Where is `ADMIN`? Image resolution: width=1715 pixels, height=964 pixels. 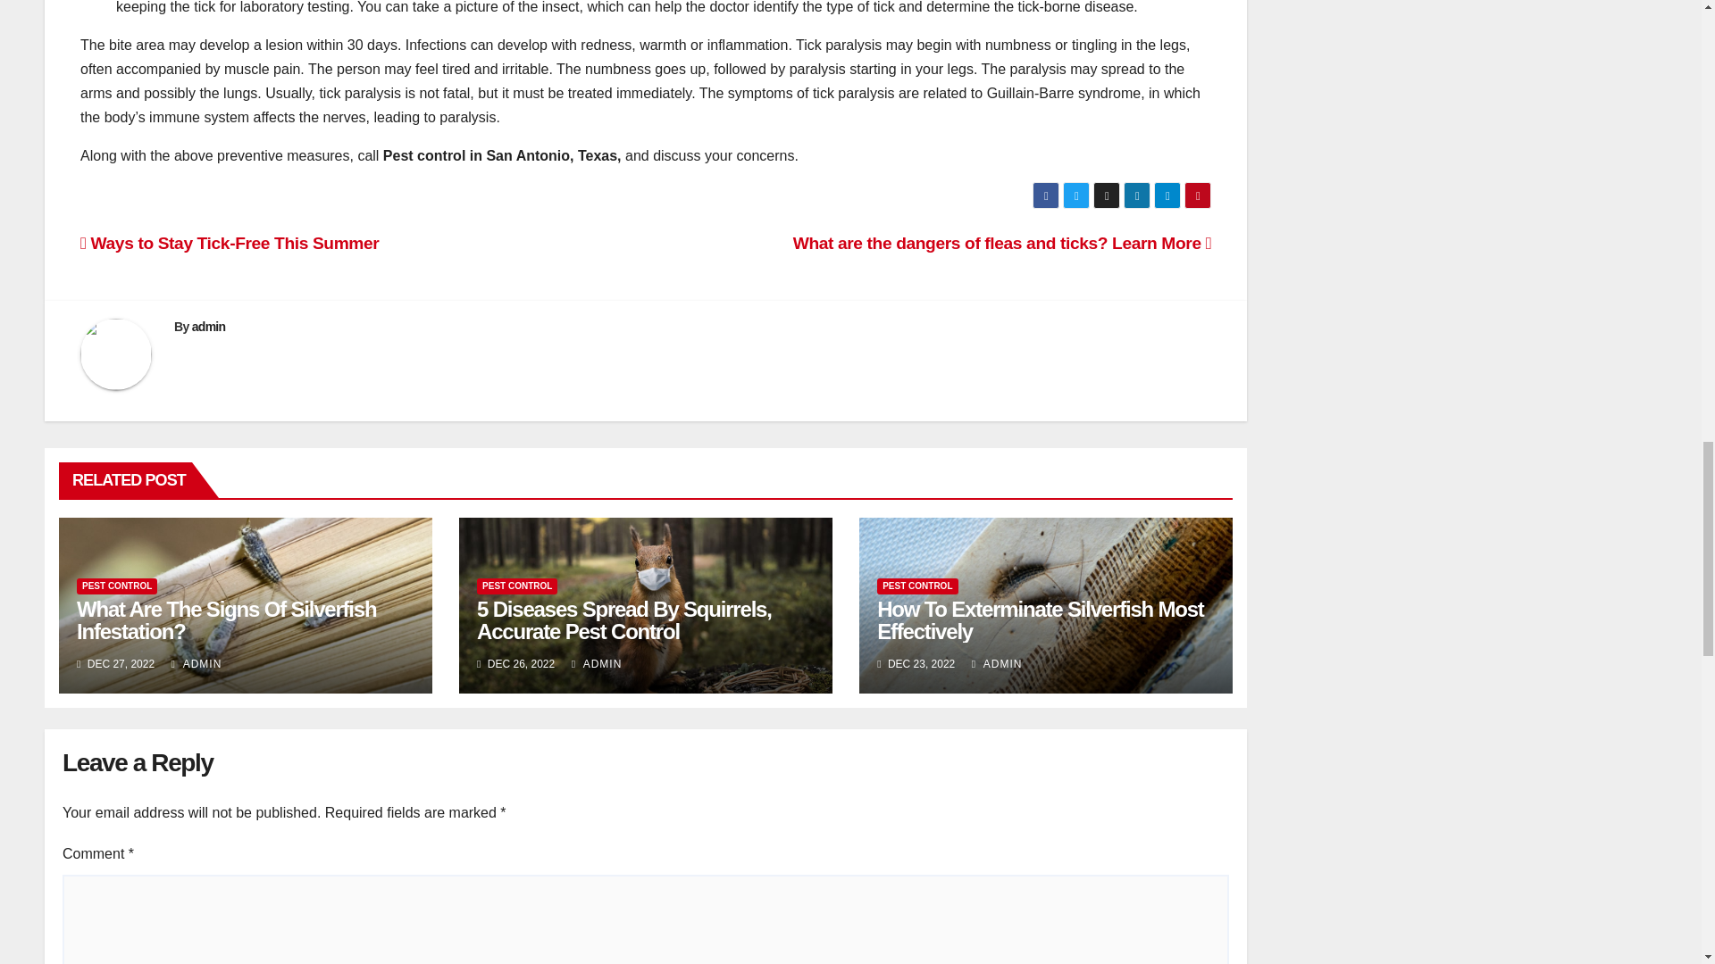 ADMIN is located at coordinates (597, 663).